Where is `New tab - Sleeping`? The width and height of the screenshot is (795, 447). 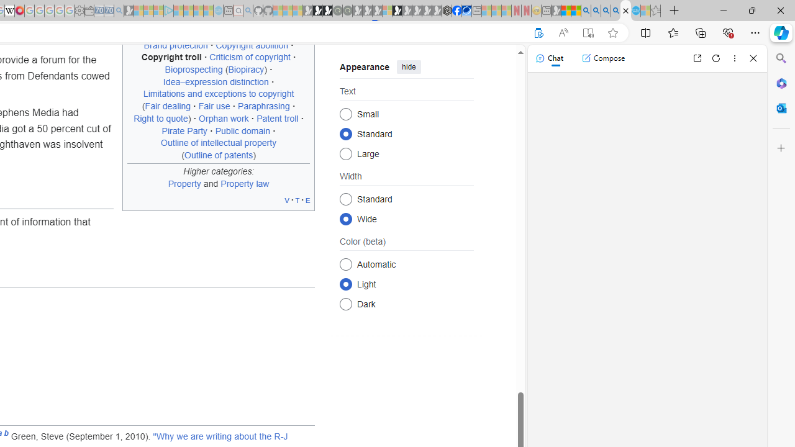 New tab - Sleeping is located at coordinates (546, 11).